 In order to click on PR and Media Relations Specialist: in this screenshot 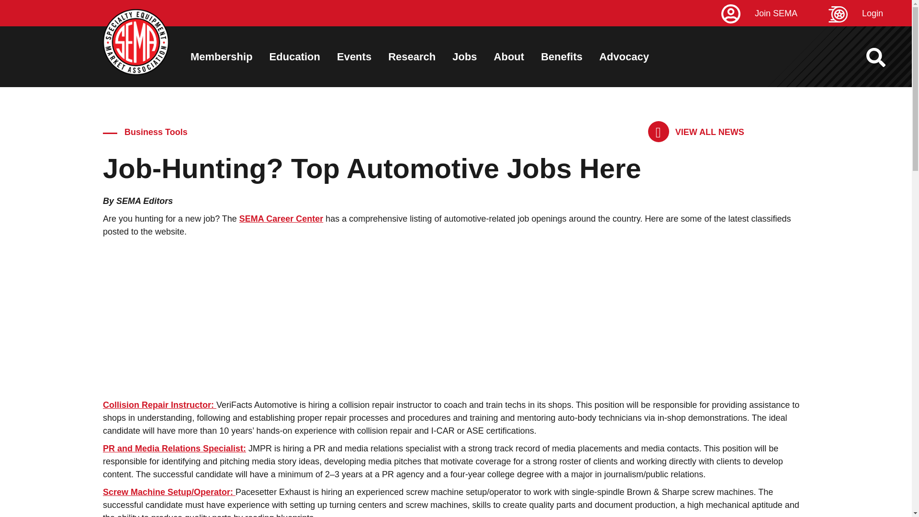, I will do `click(174, 448)`.